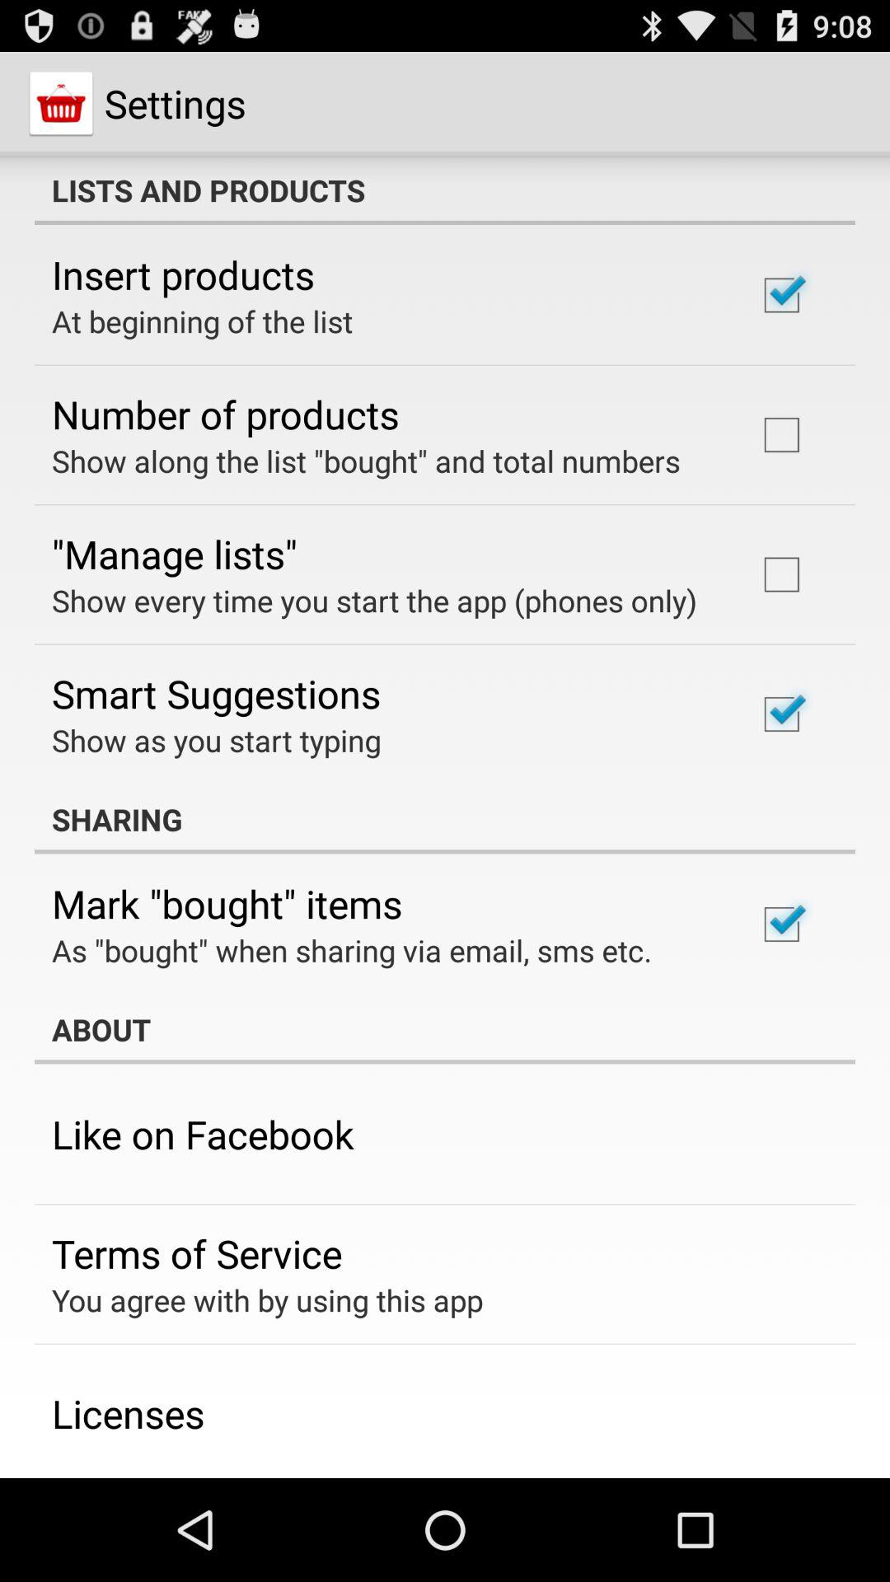 This screenshot has height=1582, width=890. I want to click on launch licenses icon, so click(129, 1413).